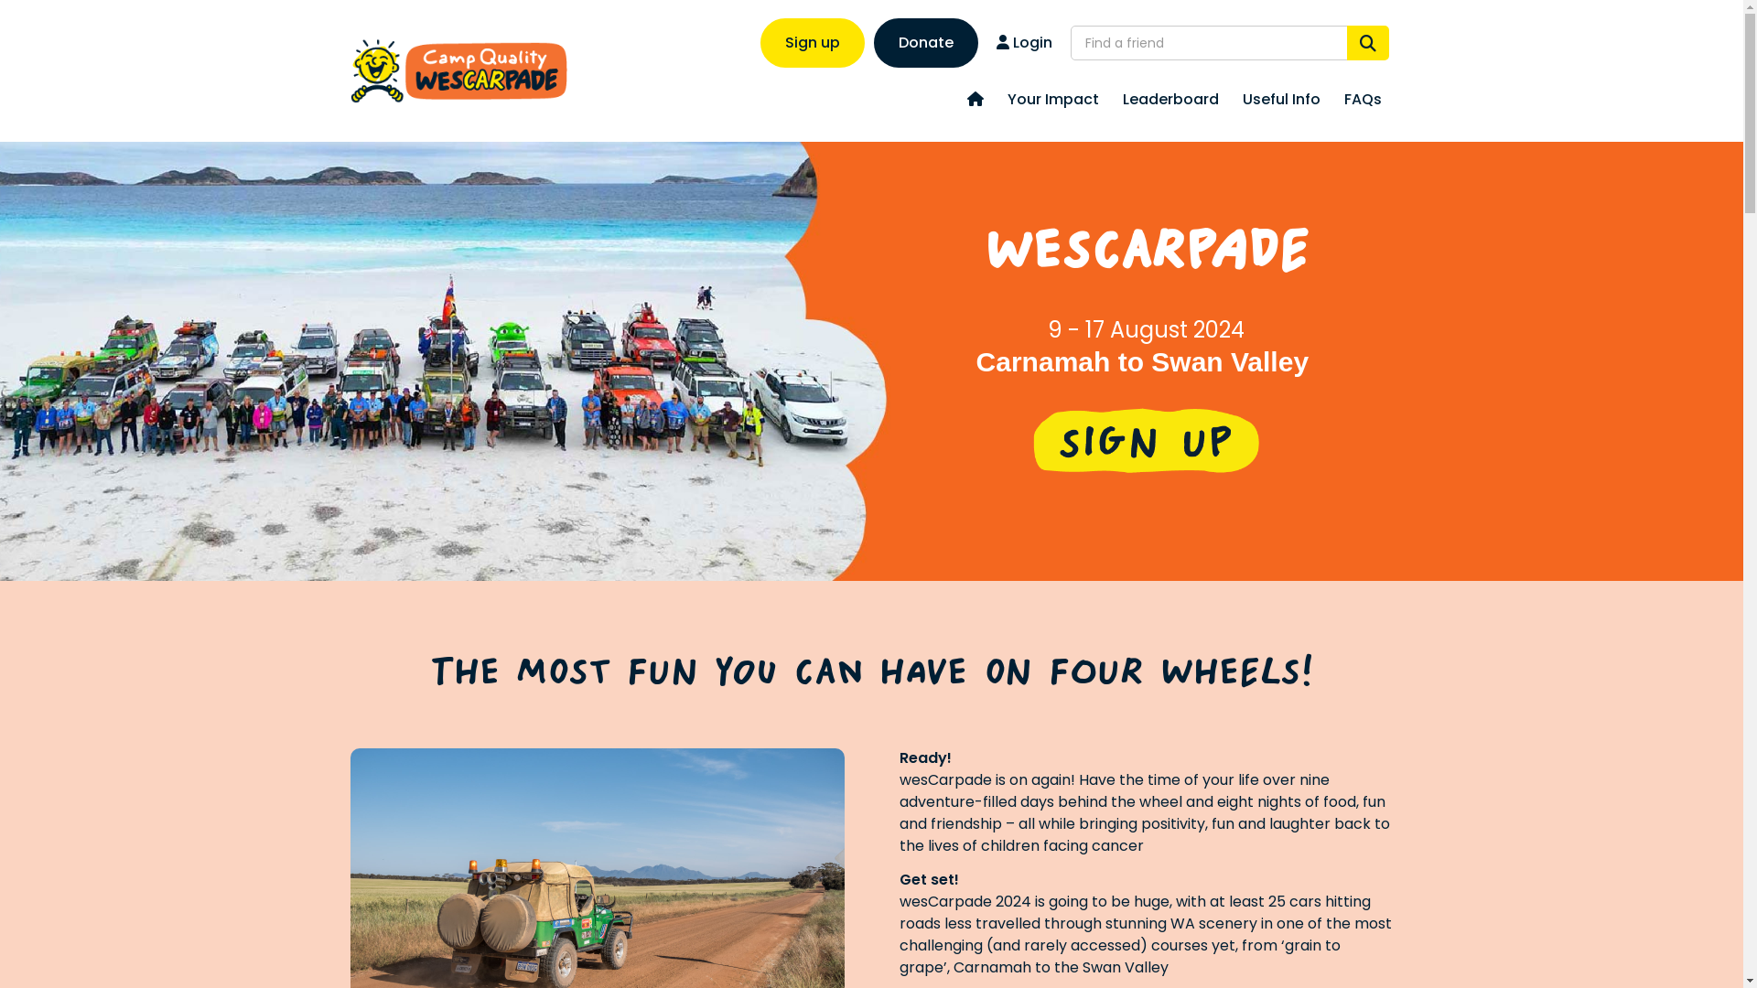  I want to click on Leaderboard, so click(1171, 101).